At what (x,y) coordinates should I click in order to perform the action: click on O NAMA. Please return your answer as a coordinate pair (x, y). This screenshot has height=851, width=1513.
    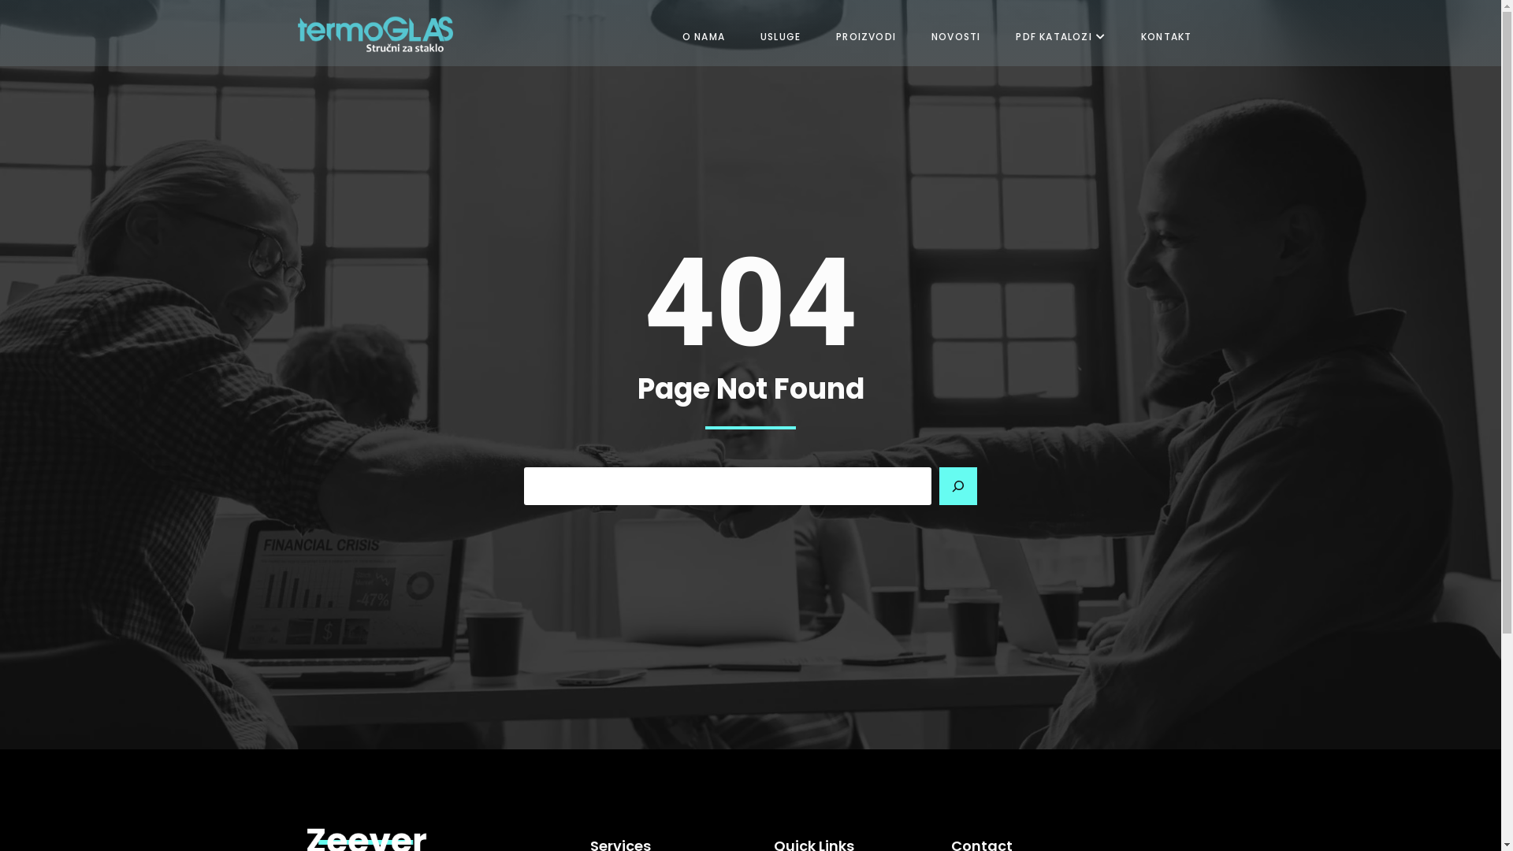
    Looking at the image, I should click on (698, 37).